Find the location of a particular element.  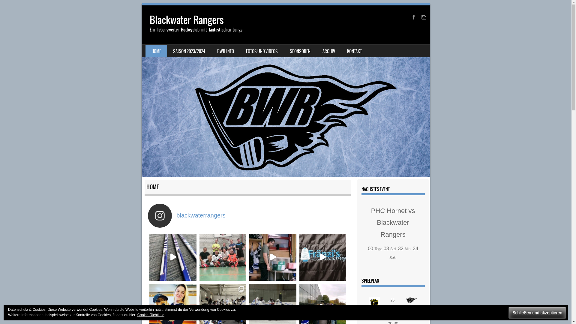

Blackwater Rangers is located at coordinates (187, 20).